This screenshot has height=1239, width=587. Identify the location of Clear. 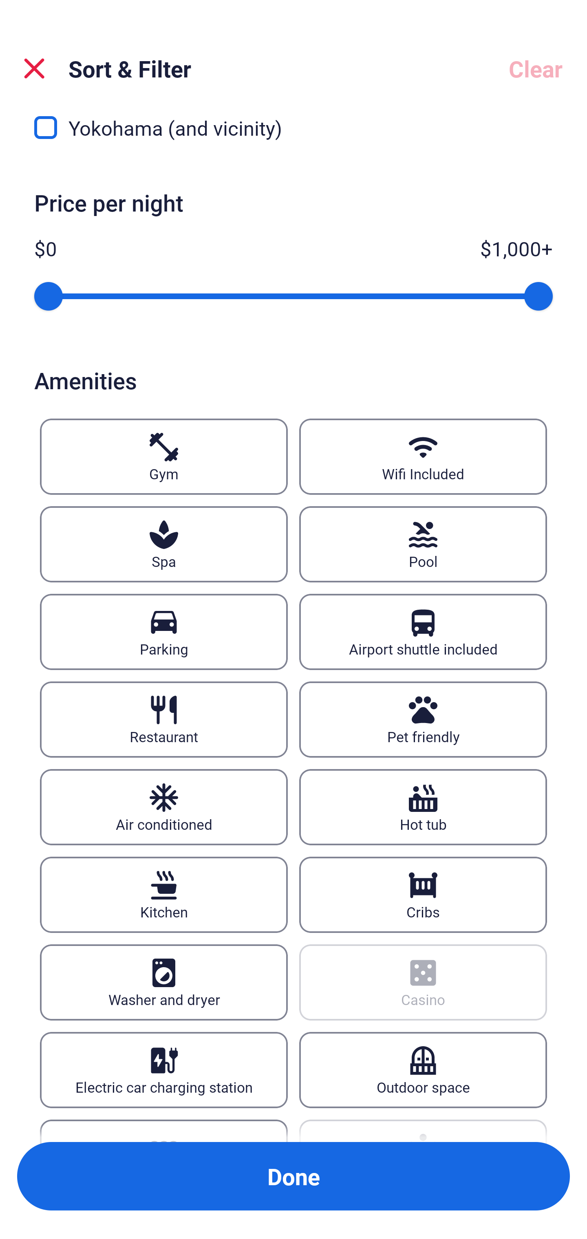
(536, 68).